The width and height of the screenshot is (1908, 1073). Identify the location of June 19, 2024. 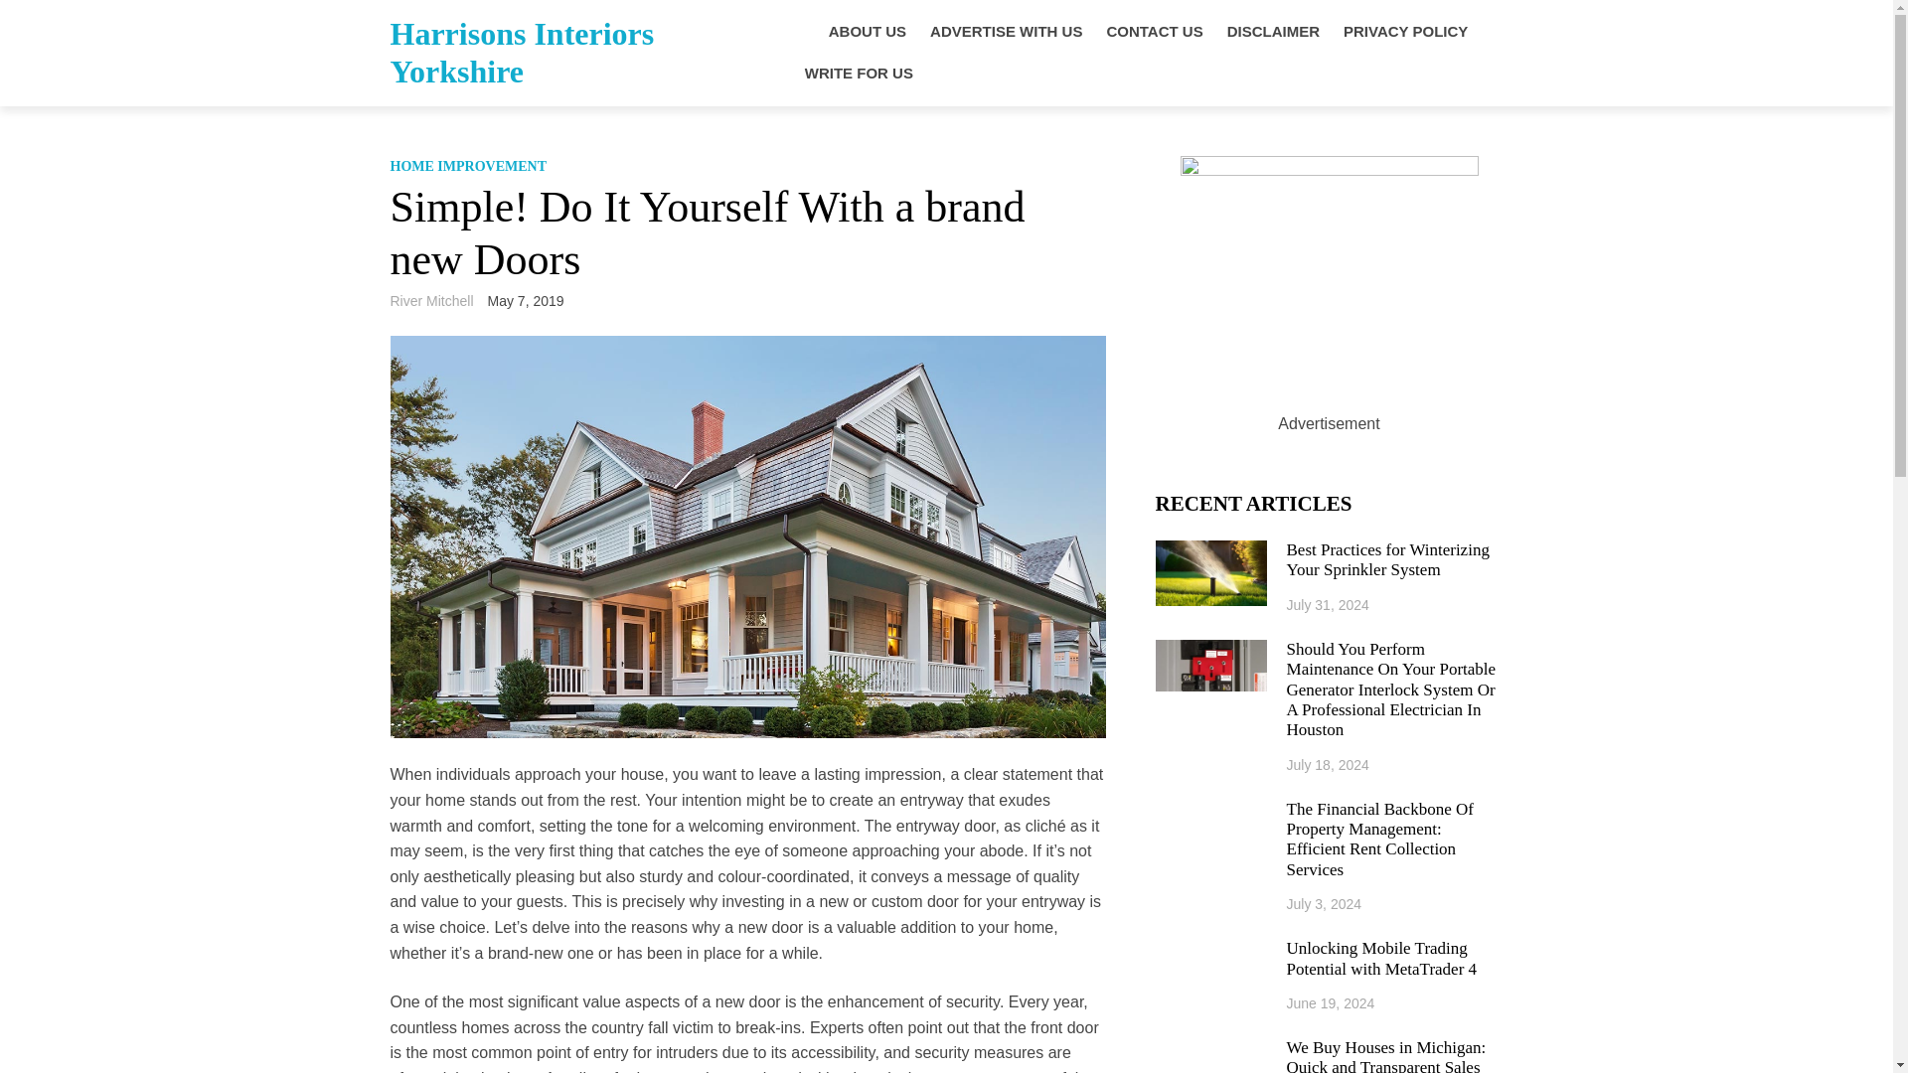
(1331, 1003).